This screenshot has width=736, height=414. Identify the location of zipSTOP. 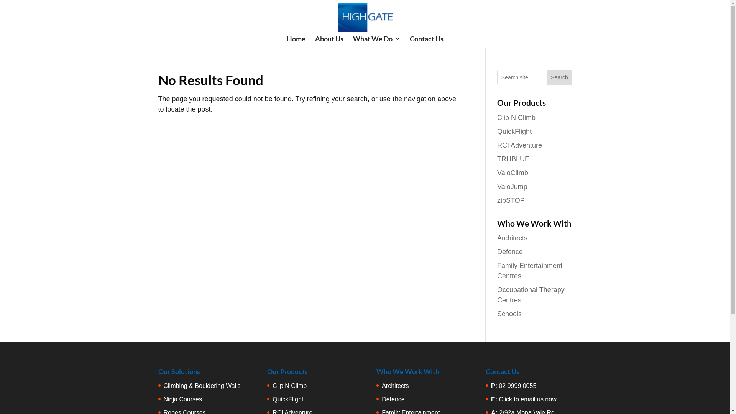
(511, 200).